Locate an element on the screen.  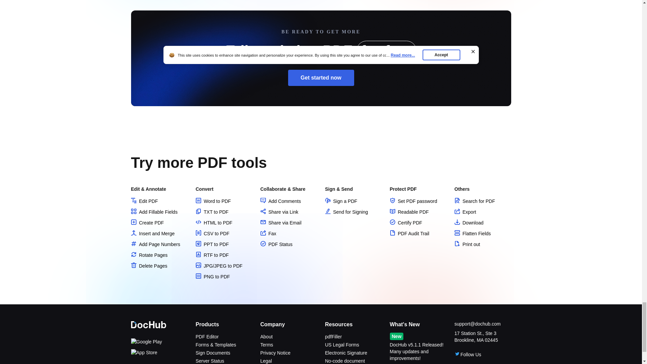
PNG to PDF is located at coordinates (212, 277).